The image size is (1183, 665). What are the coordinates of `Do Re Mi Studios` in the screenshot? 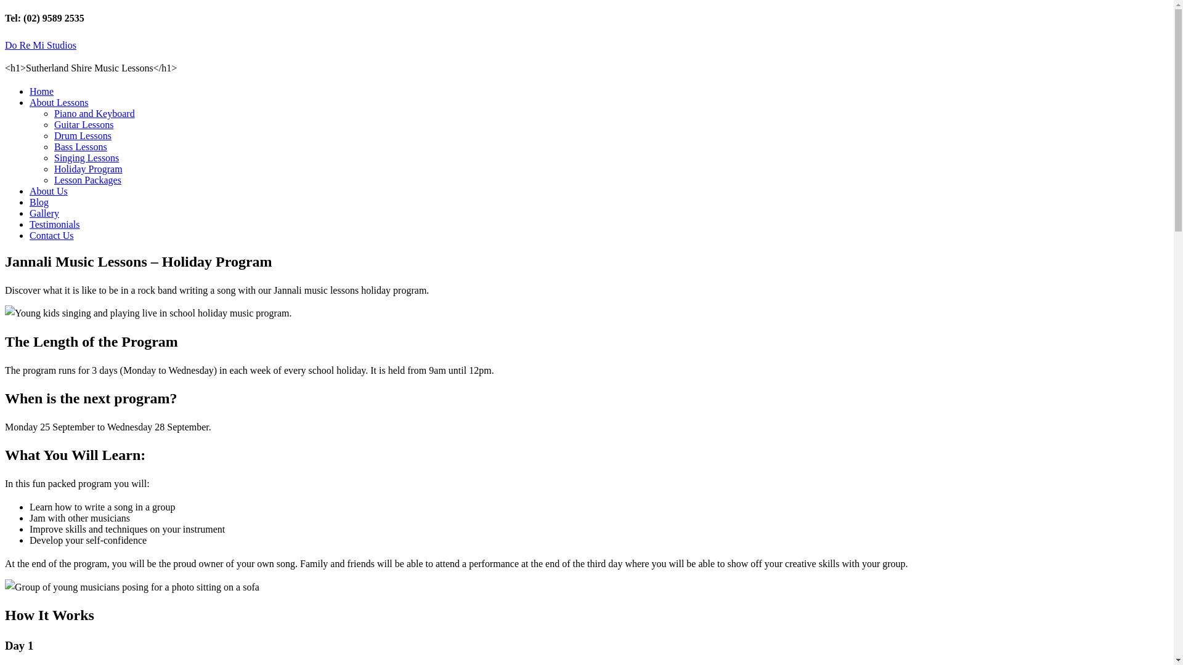 It's located at (41, 46).